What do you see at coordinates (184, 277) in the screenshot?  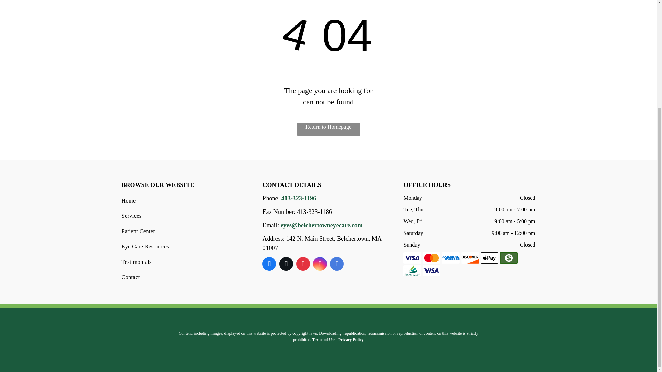 I see `Contact` at bounding box center [184, 277].